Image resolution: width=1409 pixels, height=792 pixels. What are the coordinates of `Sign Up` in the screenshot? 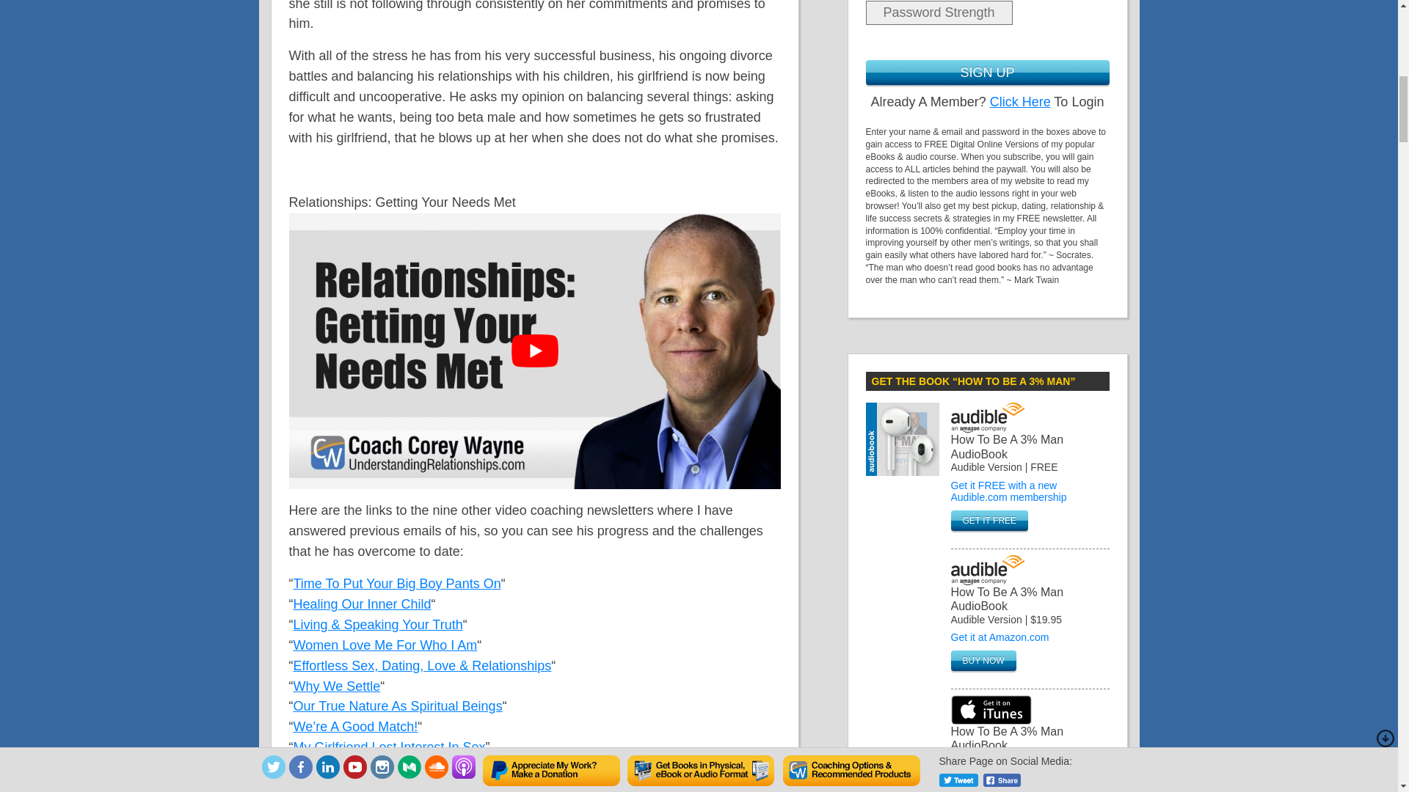 It's located at (988, 72).